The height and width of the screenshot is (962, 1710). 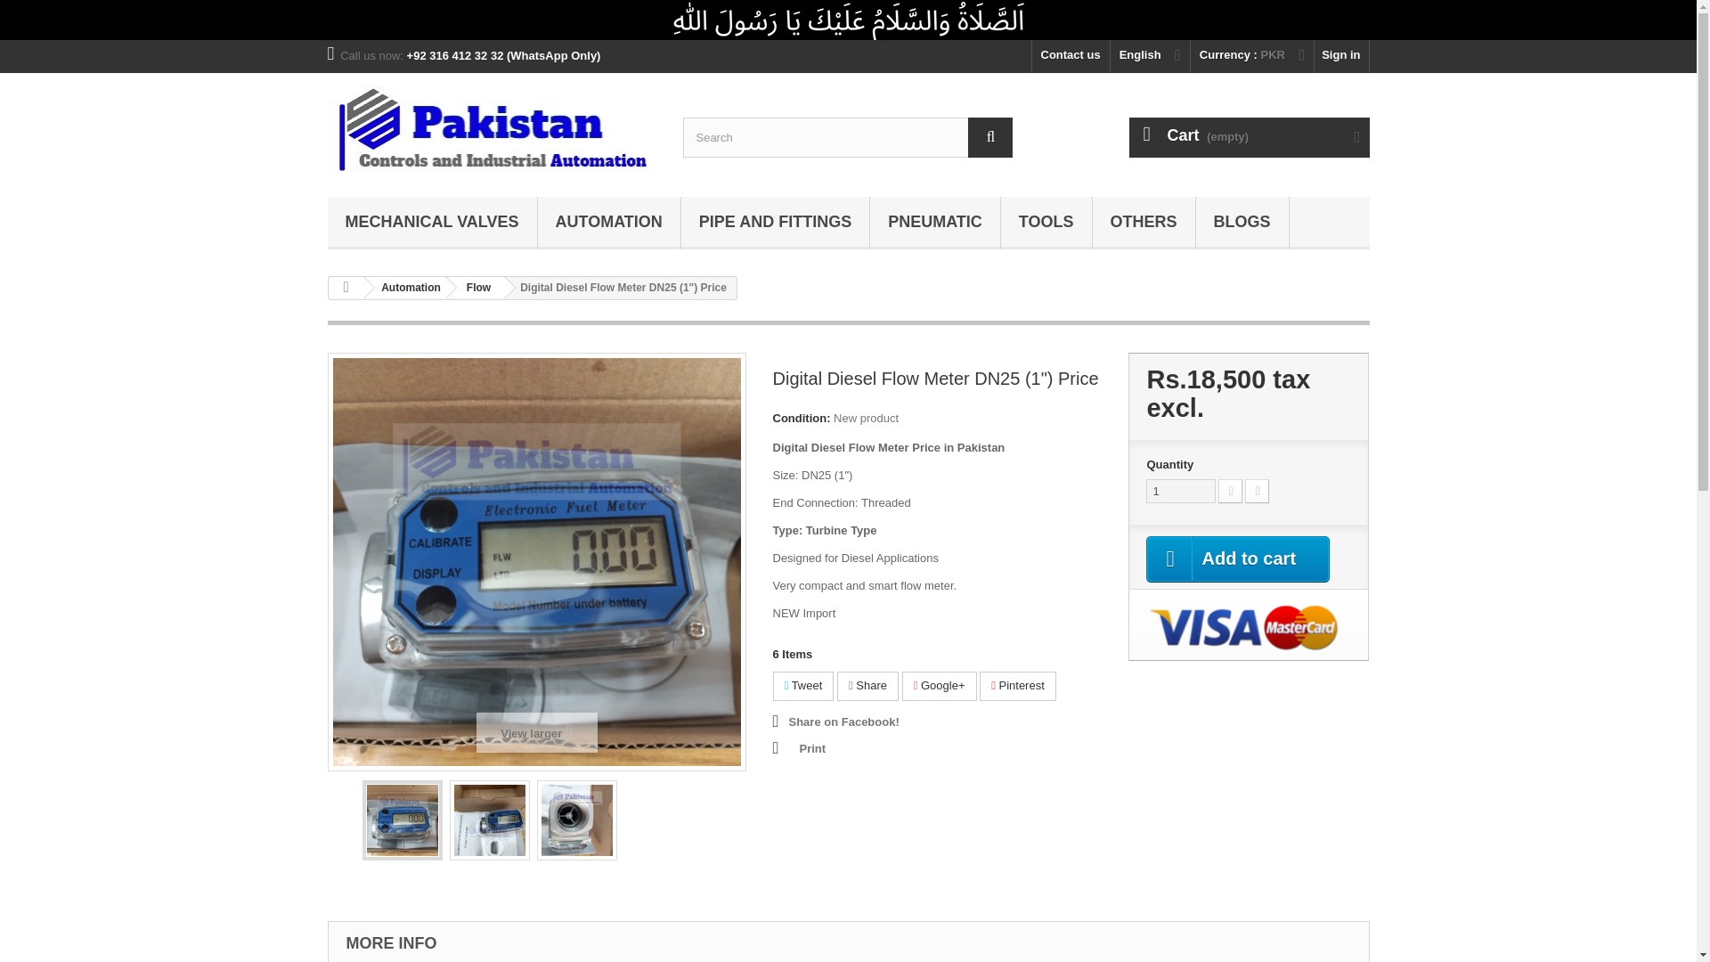 What do you see at coordinates (1249, 137) in the screenshot?
I see `View my shopping cart` at bounding box center [1249, 137].